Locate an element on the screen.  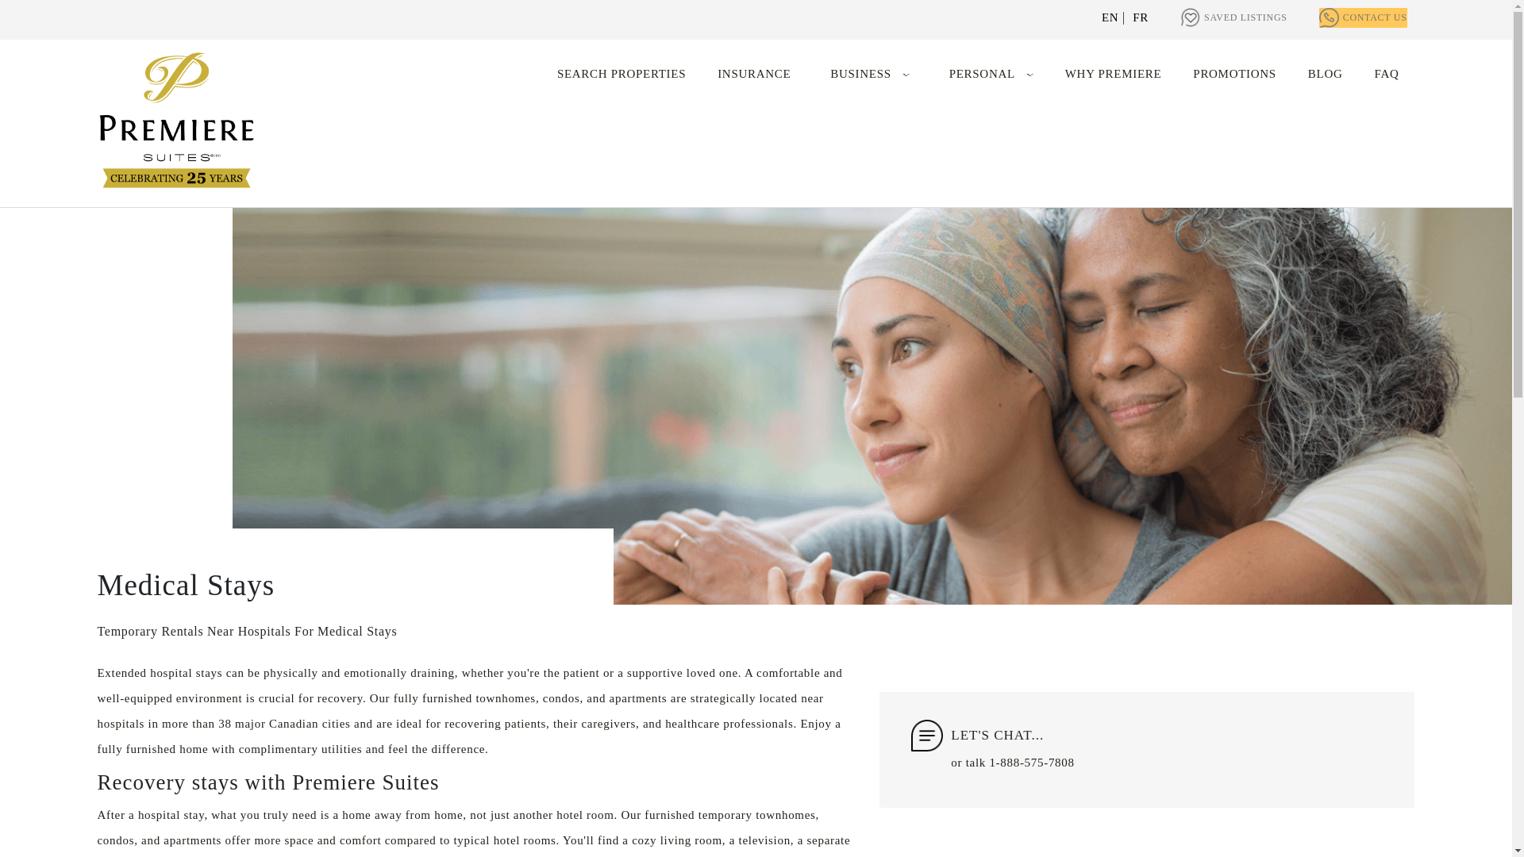
PROMOTIONS is located at coordinates (1235, 74).